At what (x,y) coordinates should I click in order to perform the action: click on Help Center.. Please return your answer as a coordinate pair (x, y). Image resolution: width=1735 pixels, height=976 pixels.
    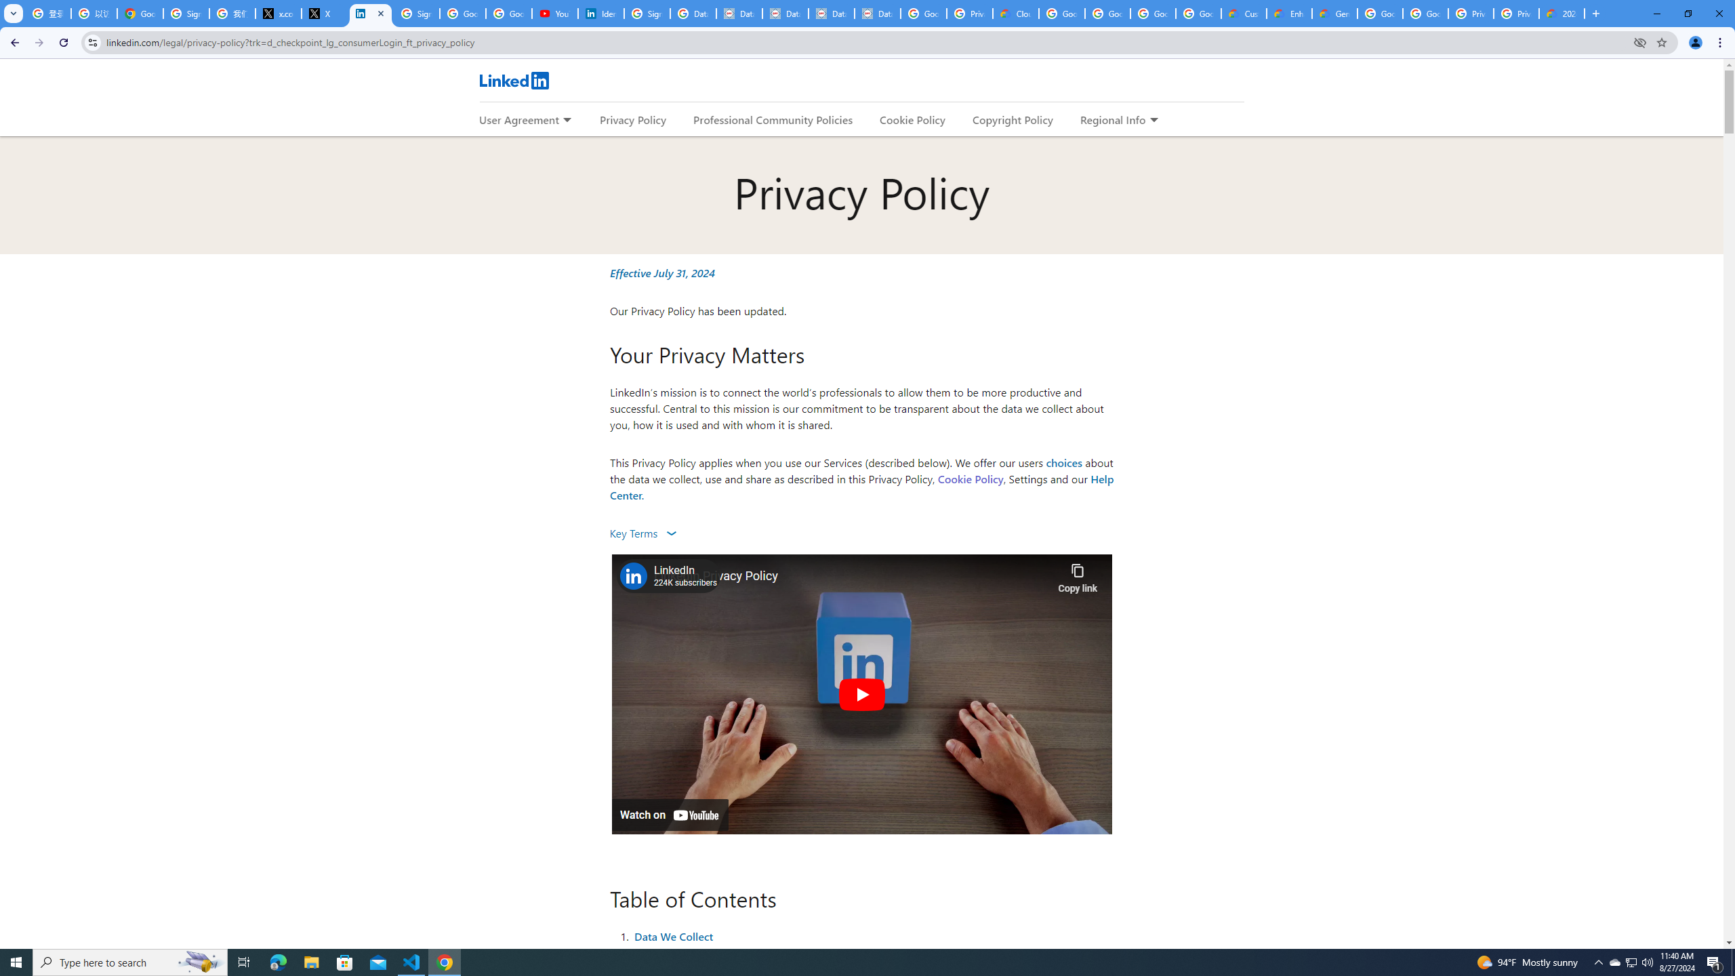
    Looking at the image, I should click on (862, 487).